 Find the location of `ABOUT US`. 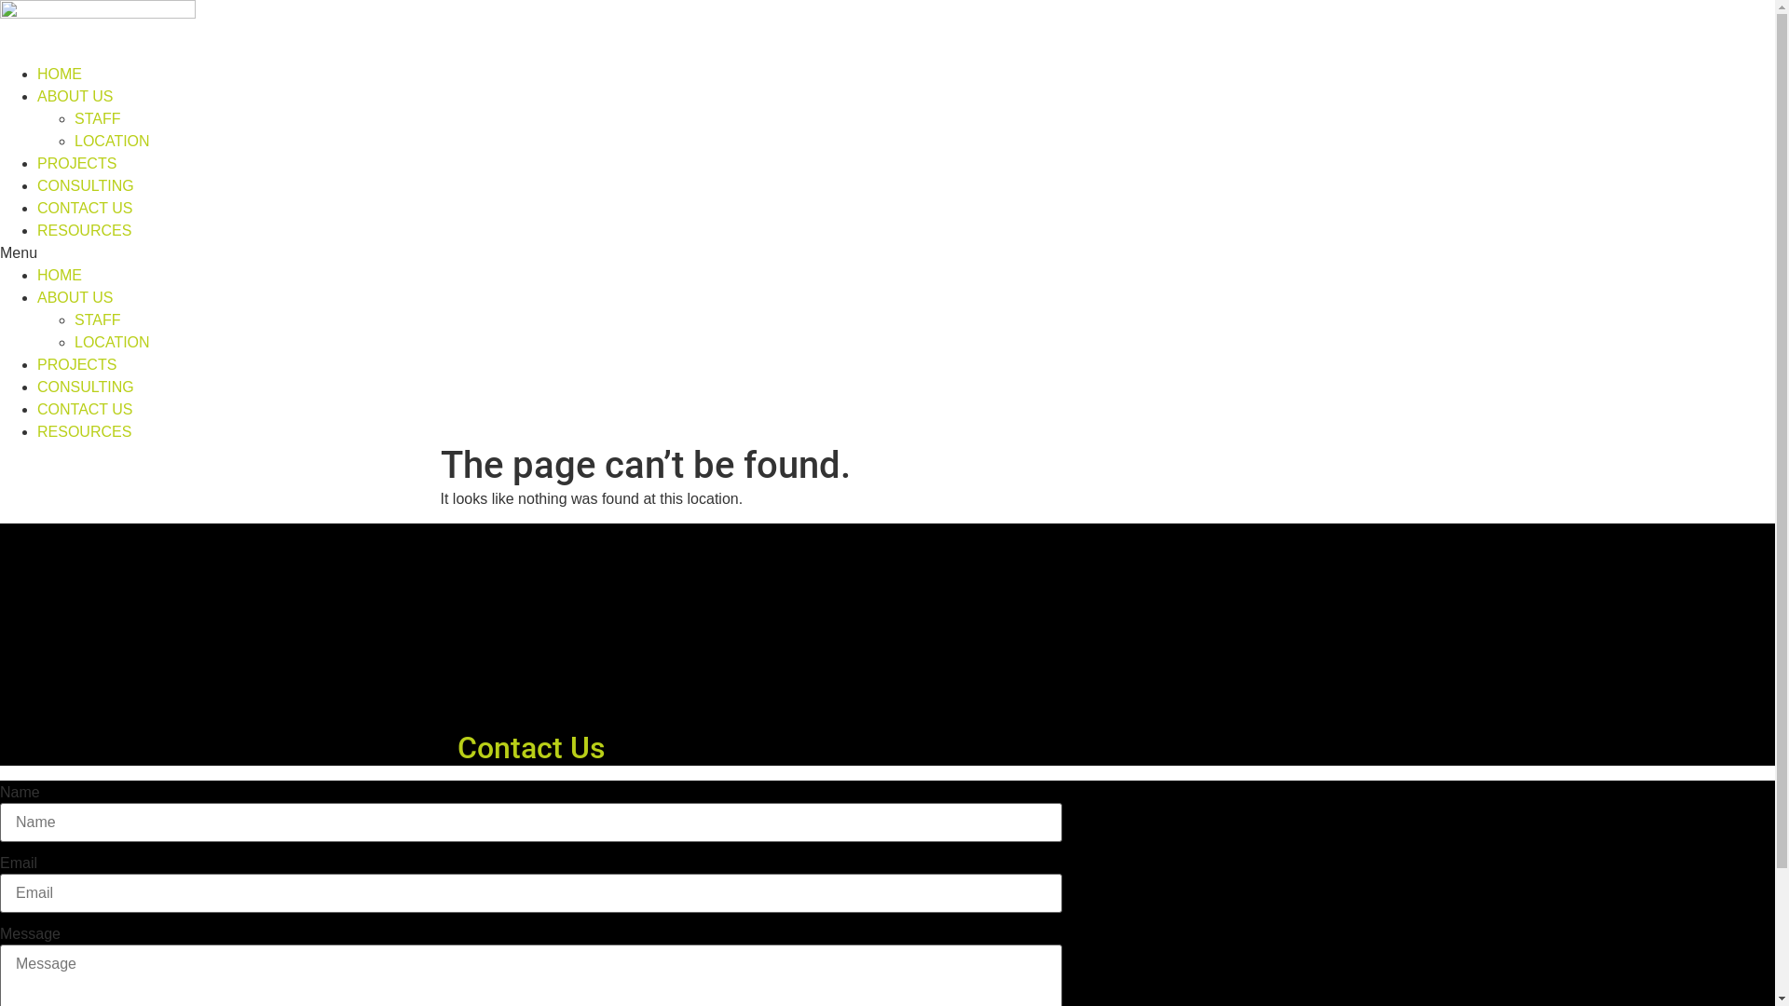

ABOUT US is located at coordinates (75, 298).